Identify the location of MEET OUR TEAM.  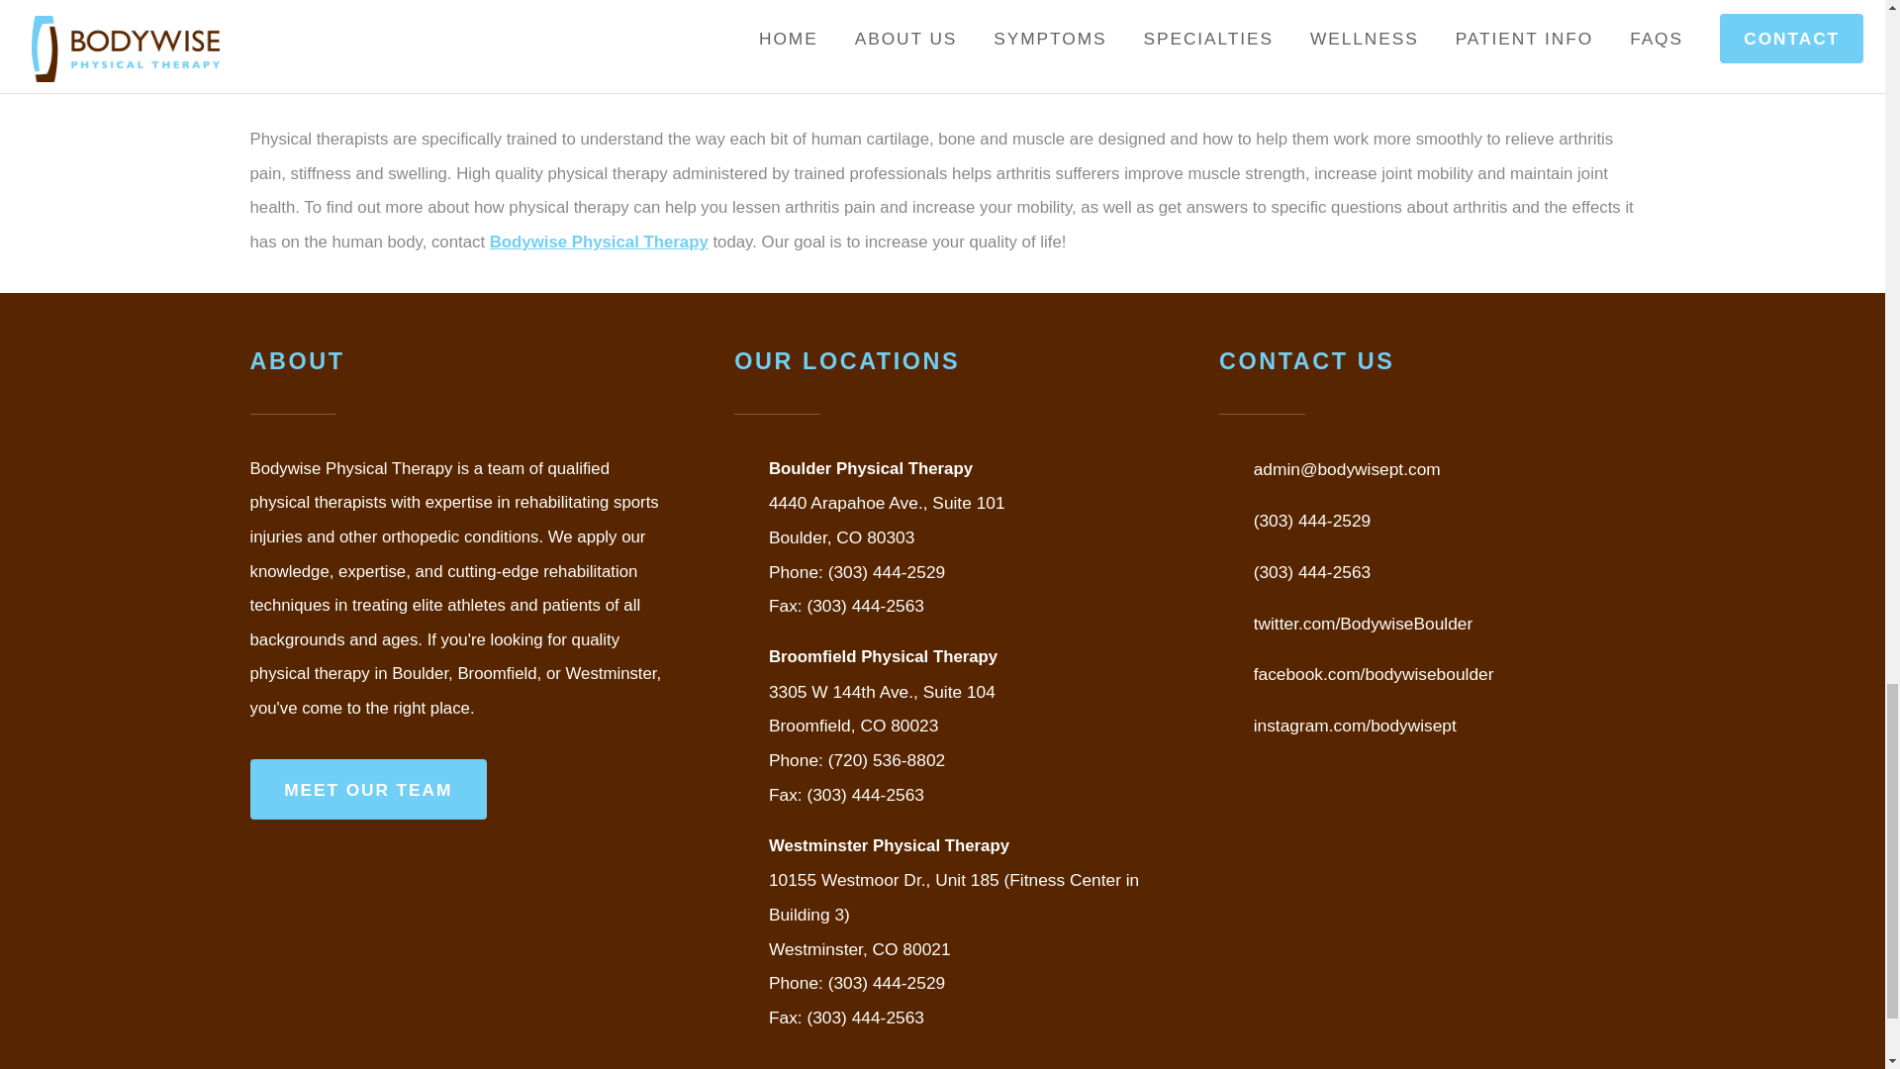
(367, 789).